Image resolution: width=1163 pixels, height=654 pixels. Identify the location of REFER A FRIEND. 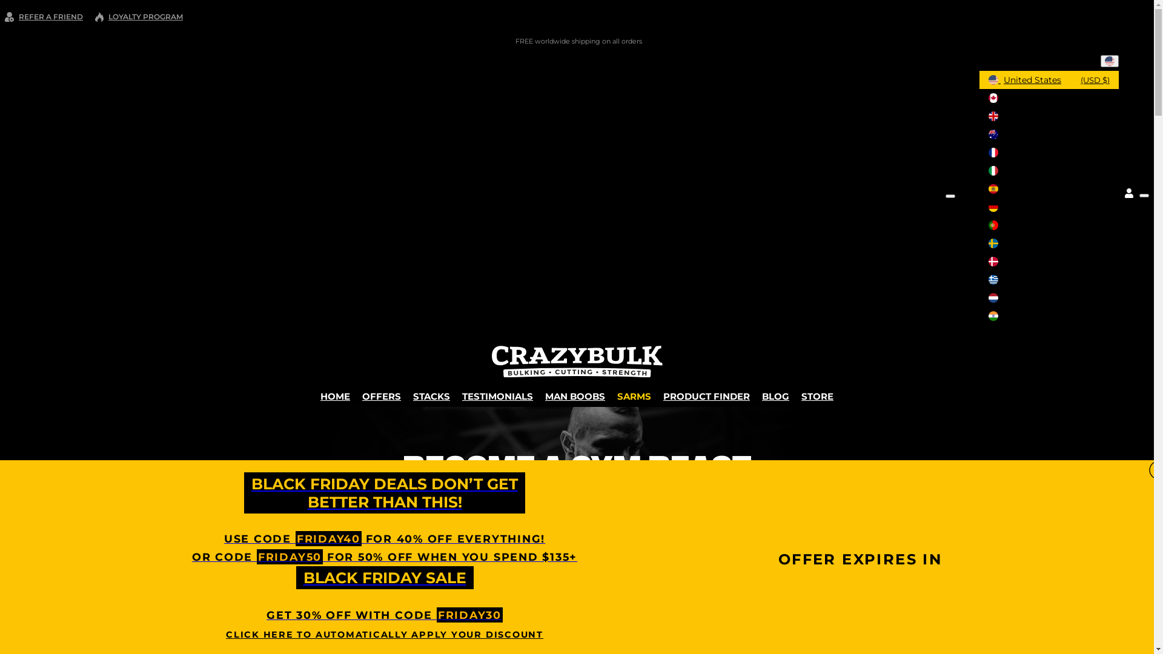
(44, 17).